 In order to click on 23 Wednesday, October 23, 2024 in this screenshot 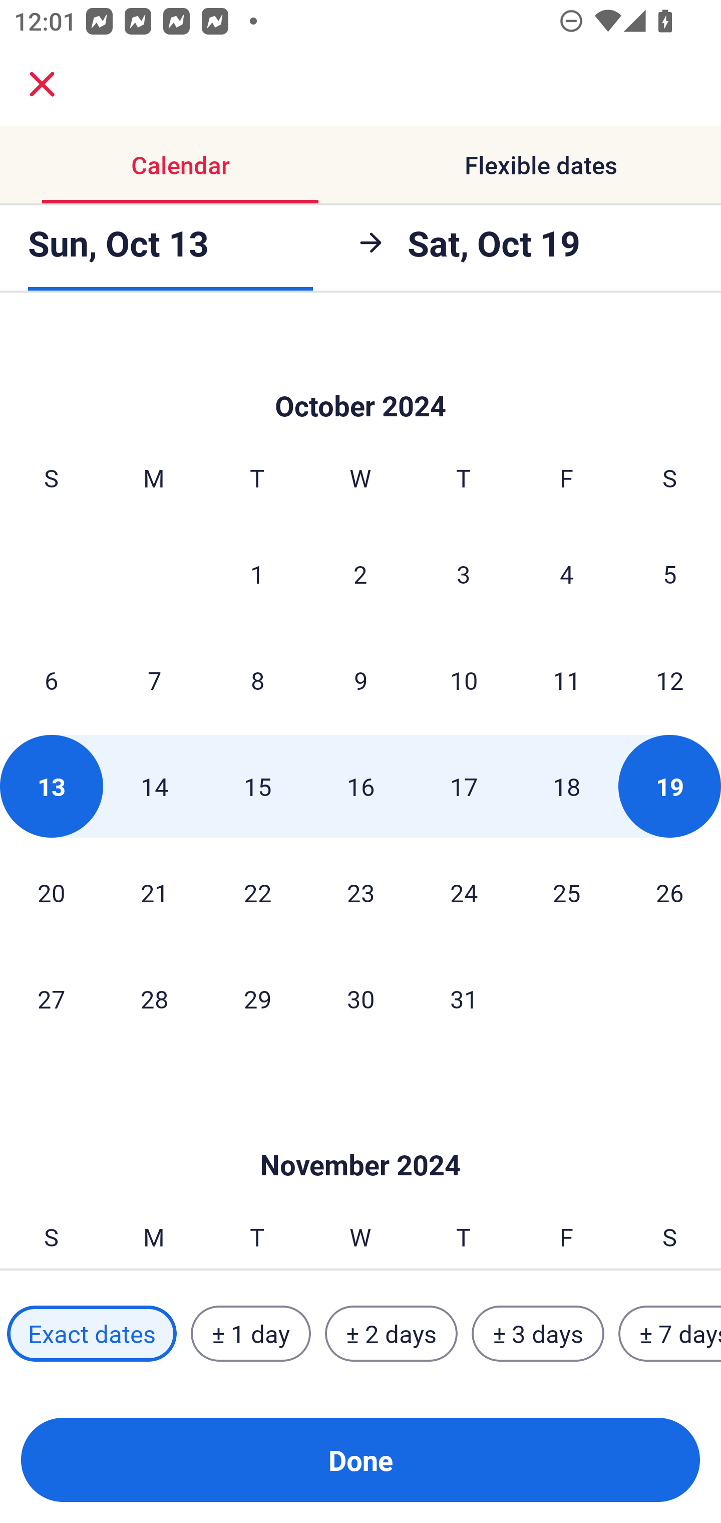, I will do `click(360, 892)`.